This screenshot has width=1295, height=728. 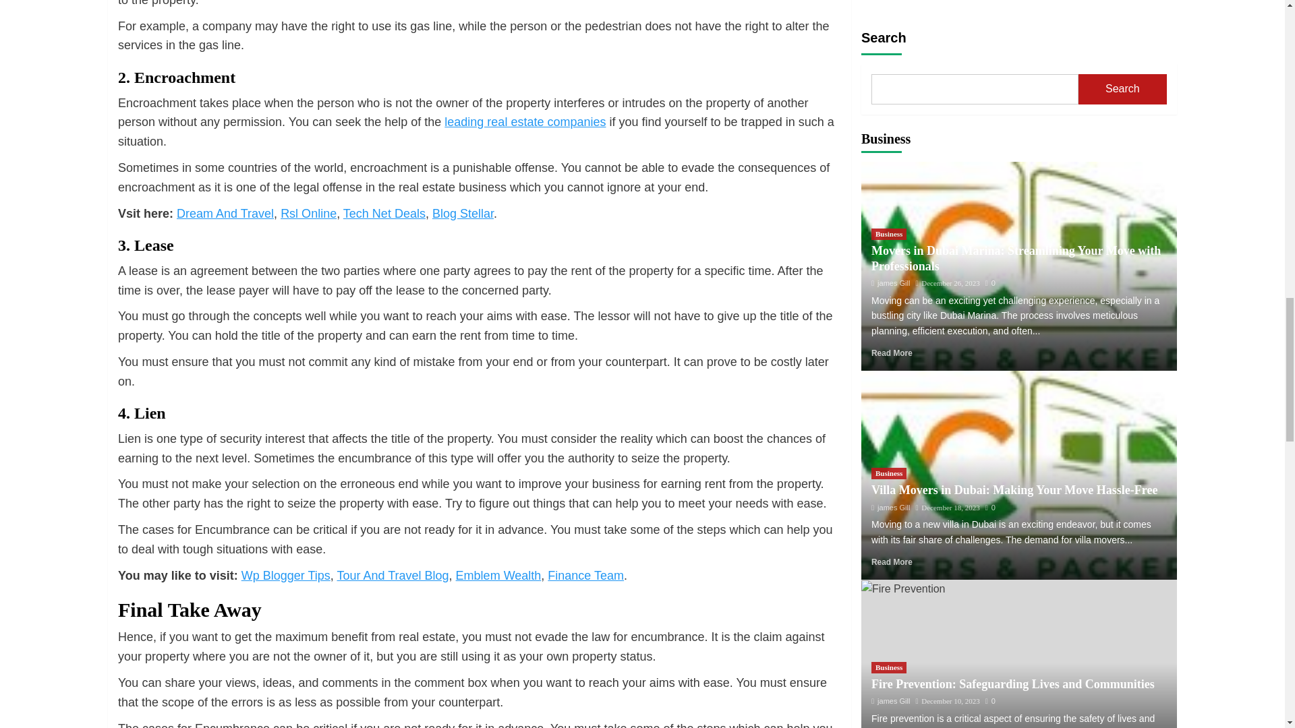 I want to click on Emblem Wealth, so click(x=498, y=576).